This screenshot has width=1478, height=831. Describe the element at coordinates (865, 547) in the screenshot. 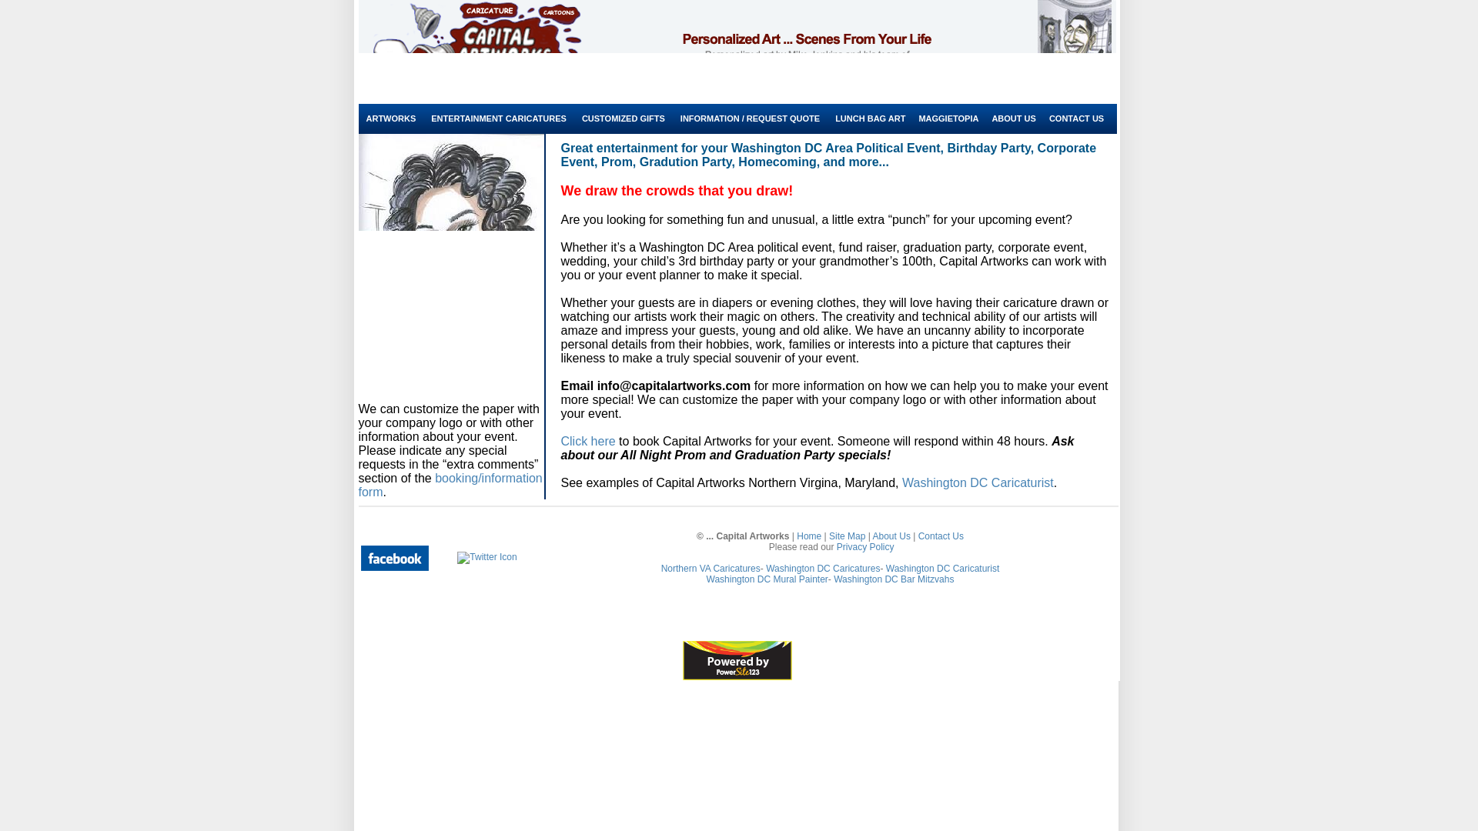

I see `Privacy Policy` at that location.